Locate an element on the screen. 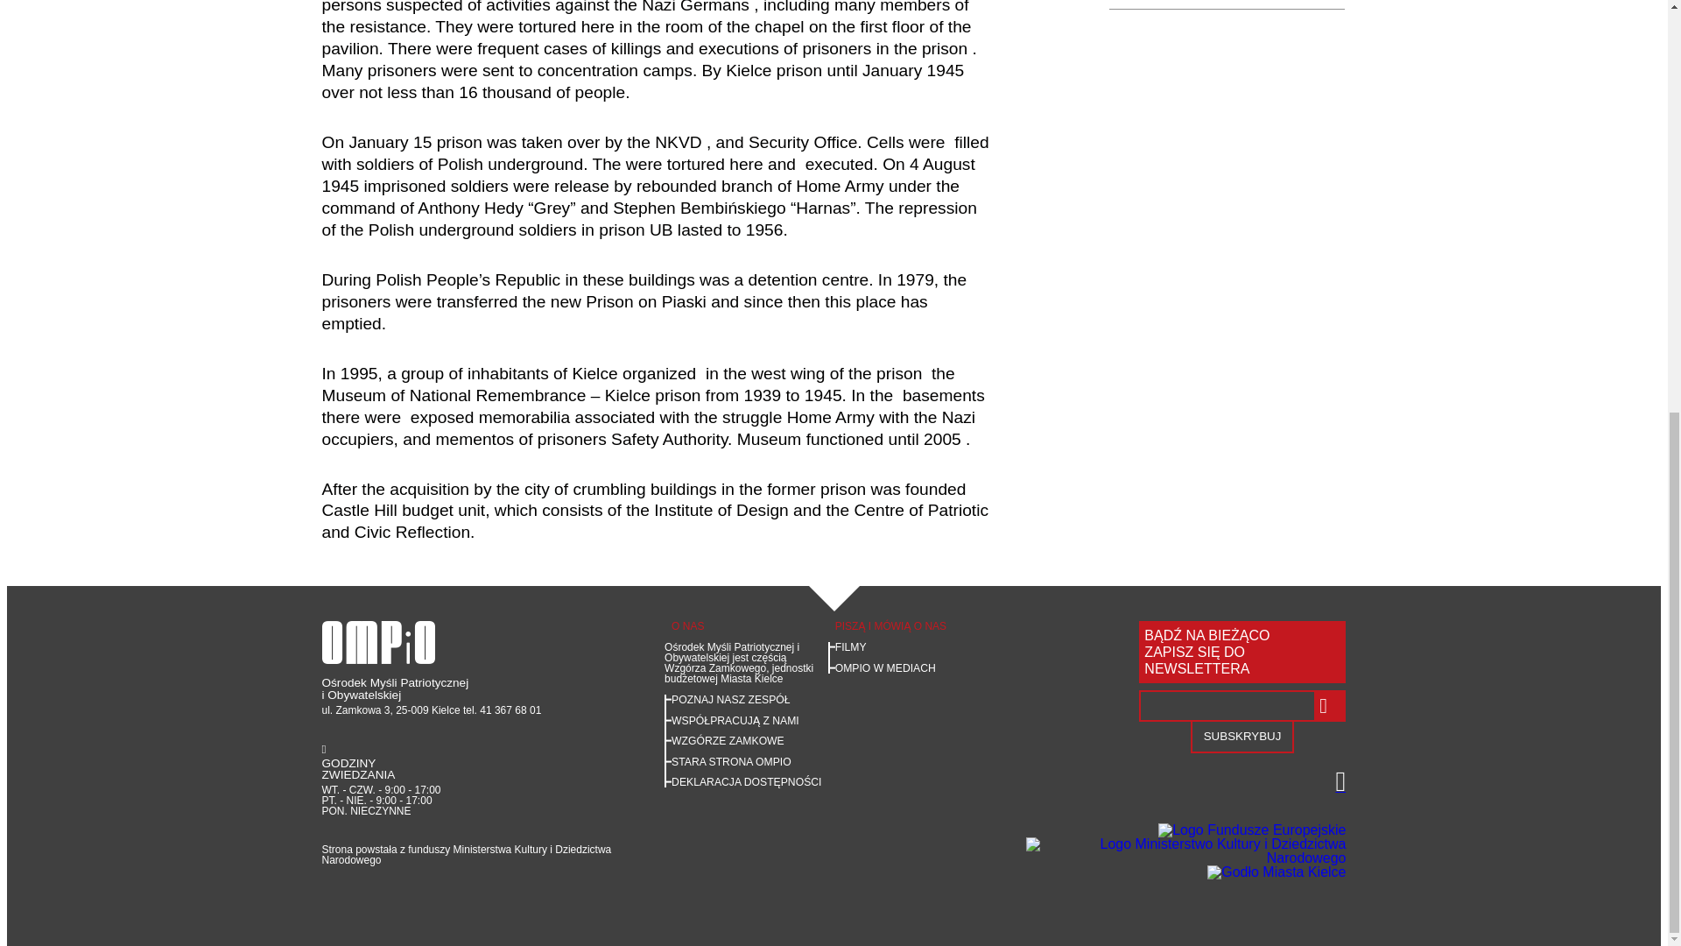 Image resolution: width=1681 pixels, height=946 pixels. STARA STRONA OMPIO is located at coordinates (731, 761).